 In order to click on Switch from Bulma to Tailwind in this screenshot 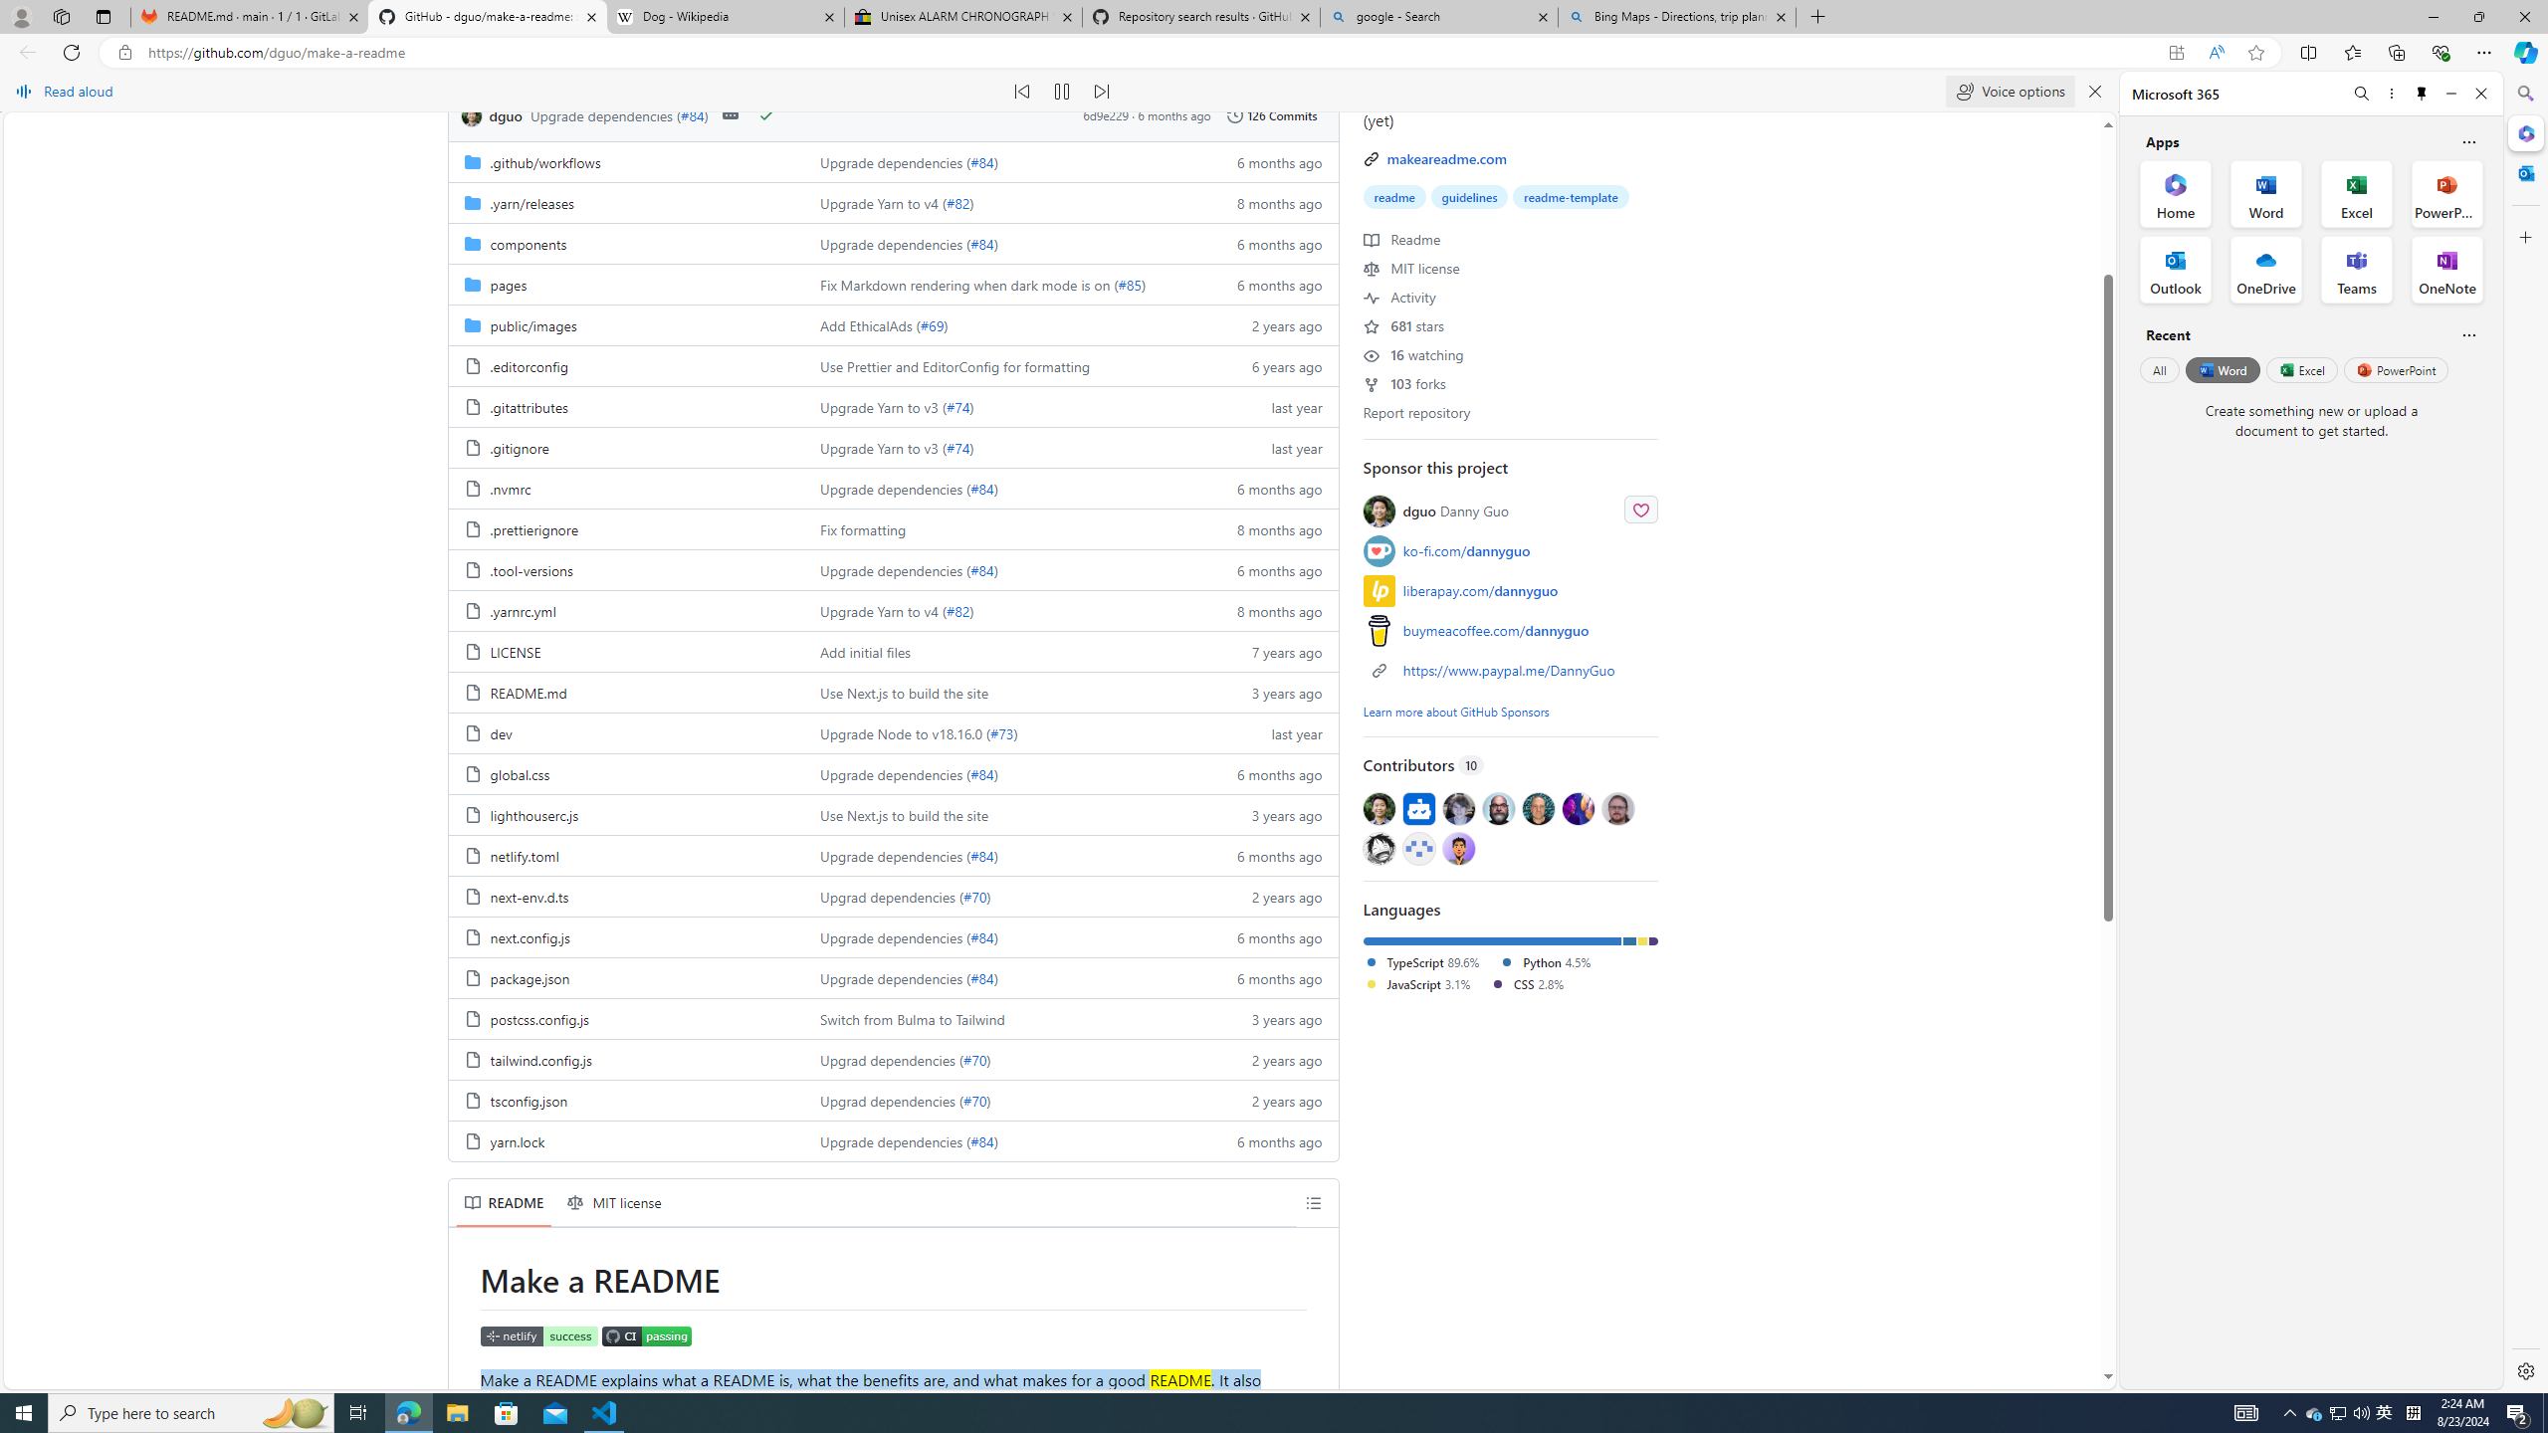, I will do `click(1003, 1019)`.